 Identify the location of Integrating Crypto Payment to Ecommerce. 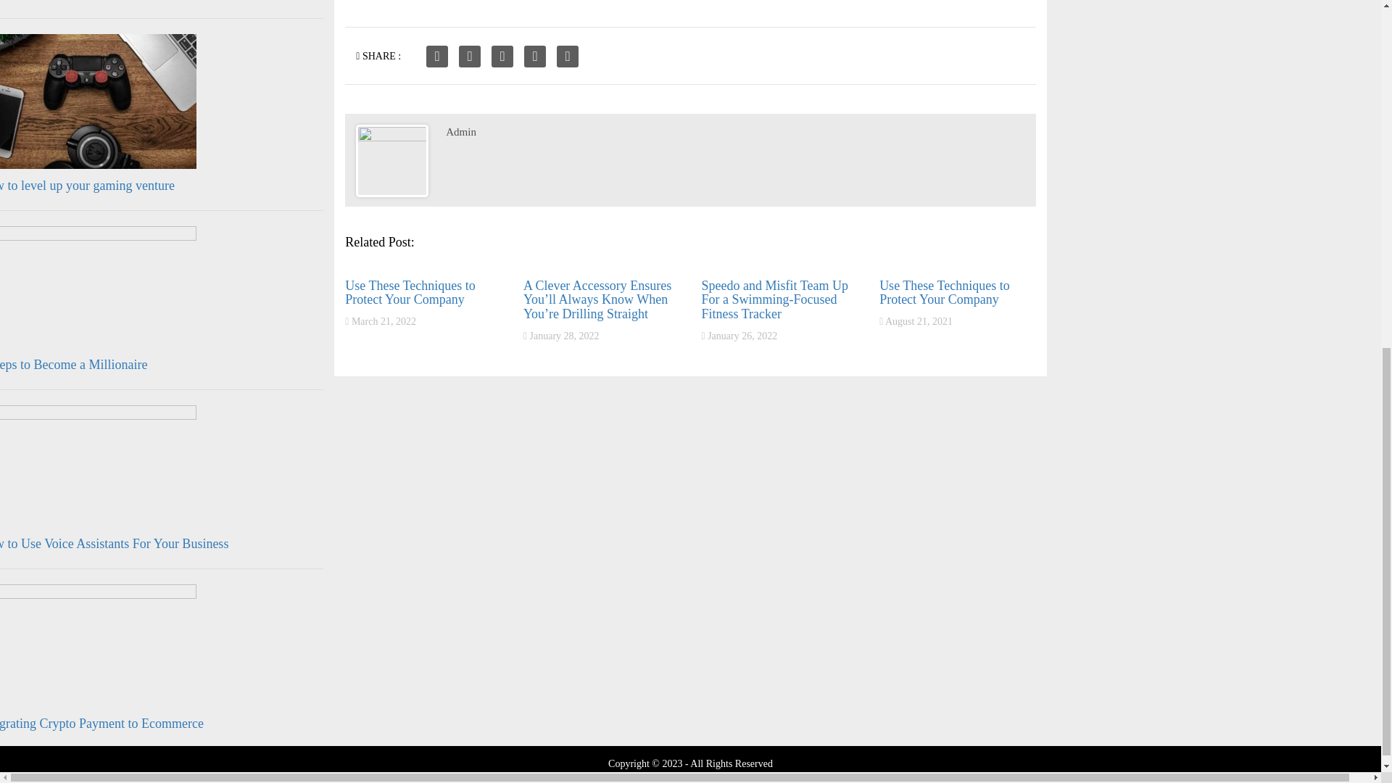
(101, 724).